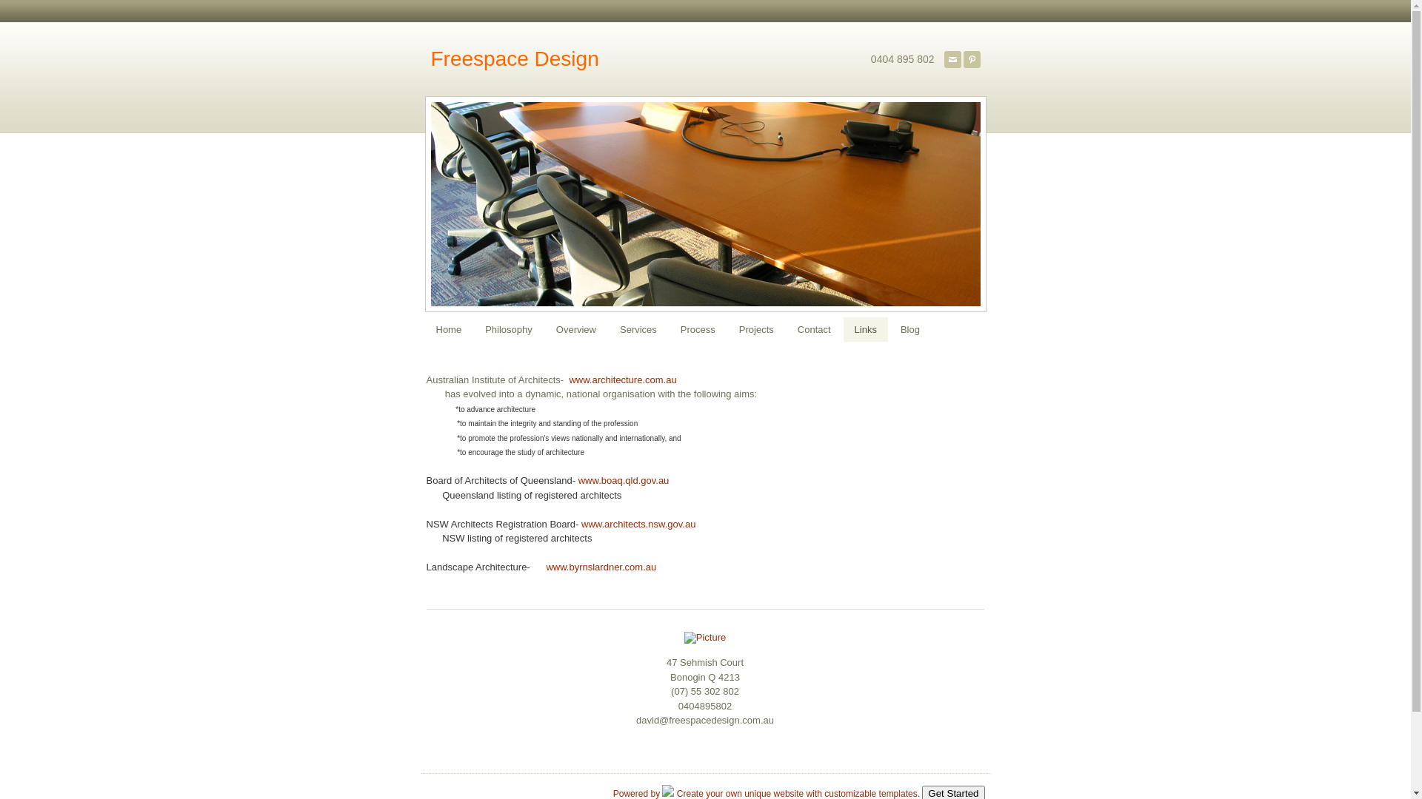  I want to click on Philosophy, so click(509, 330).